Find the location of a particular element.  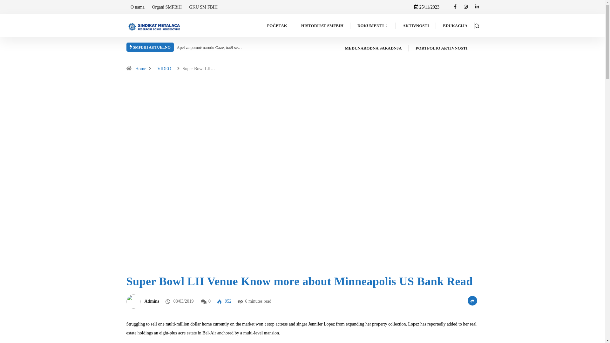

EDUKACIJA is located at coordinates (455, 25).